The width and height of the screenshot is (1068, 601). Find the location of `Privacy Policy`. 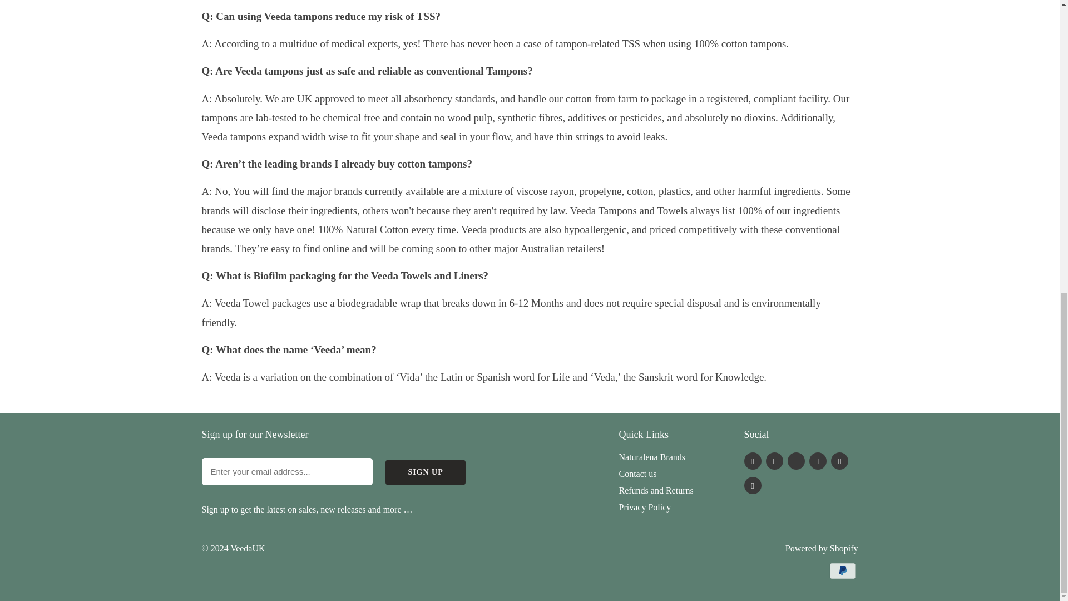

Privacy Policy is located at coordinates (644, 507).